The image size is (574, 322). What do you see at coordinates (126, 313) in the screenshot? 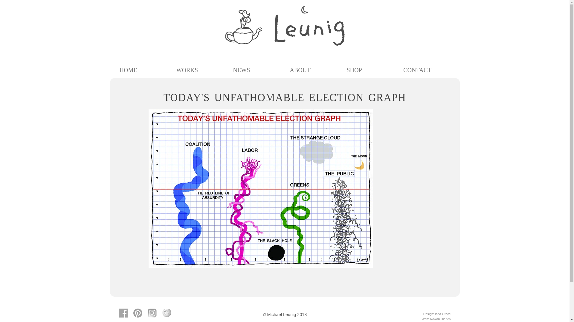
I see `View the Michael Leunig appreciation page on Facebook.` at bounding box center [126, 313].